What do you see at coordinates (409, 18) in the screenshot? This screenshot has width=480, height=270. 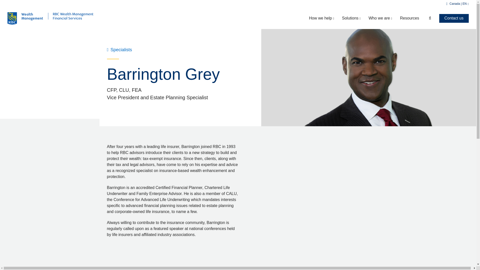 I see `Resources` at bounding box center [409, 18].